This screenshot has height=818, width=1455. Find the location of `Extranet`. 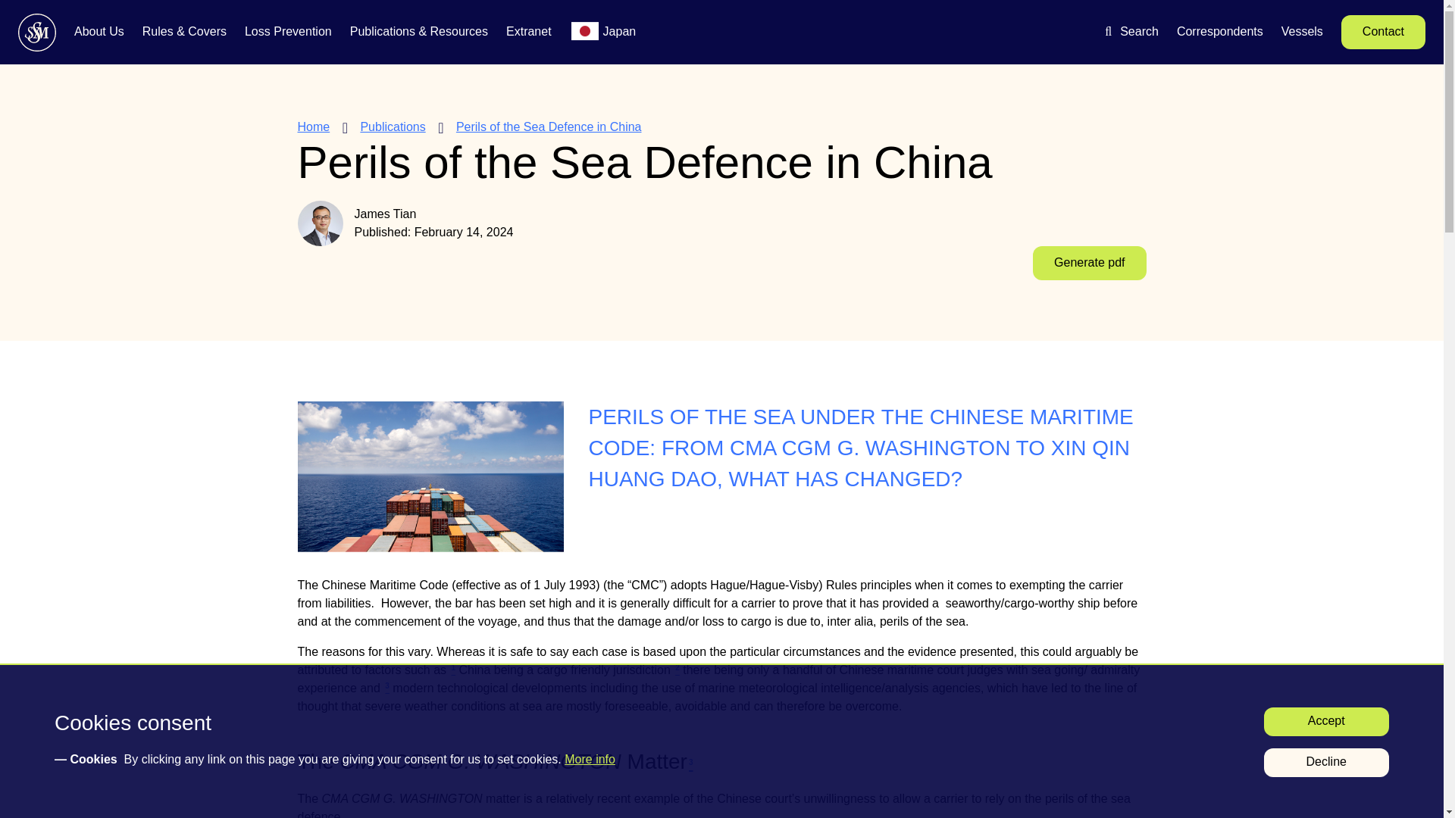

Extranet is located at coordinates (529, 33).